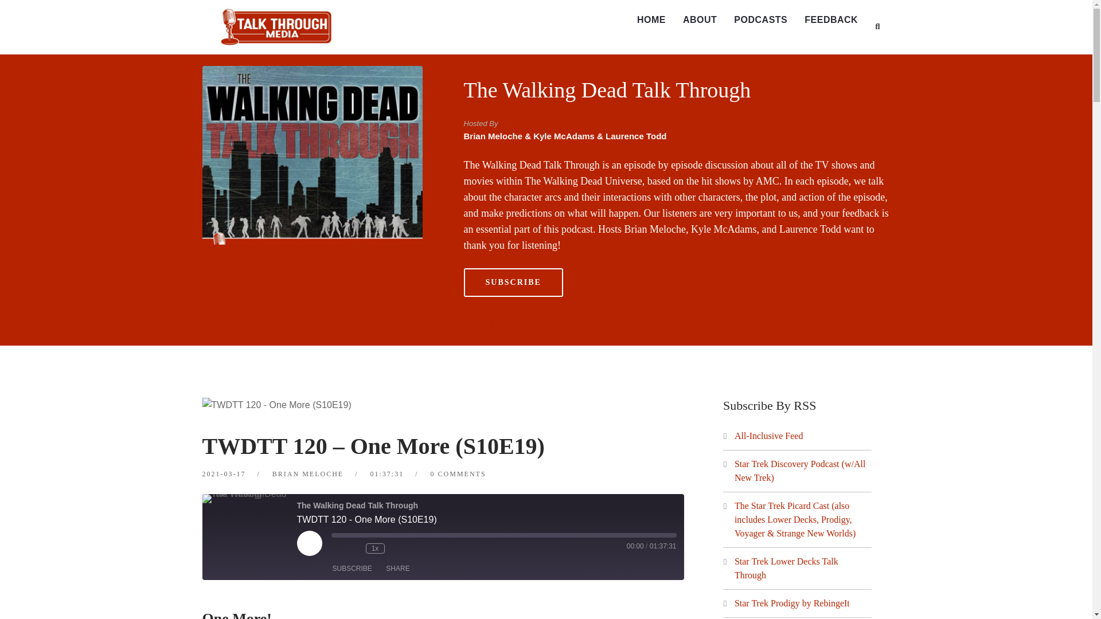 Image resolution: width=1101 pixels, height=619 pixels. What do you see at coordinates (307, 473) in the screenshot?
I see `BRIAN MELOCHE` at bounding box center [307, 473].